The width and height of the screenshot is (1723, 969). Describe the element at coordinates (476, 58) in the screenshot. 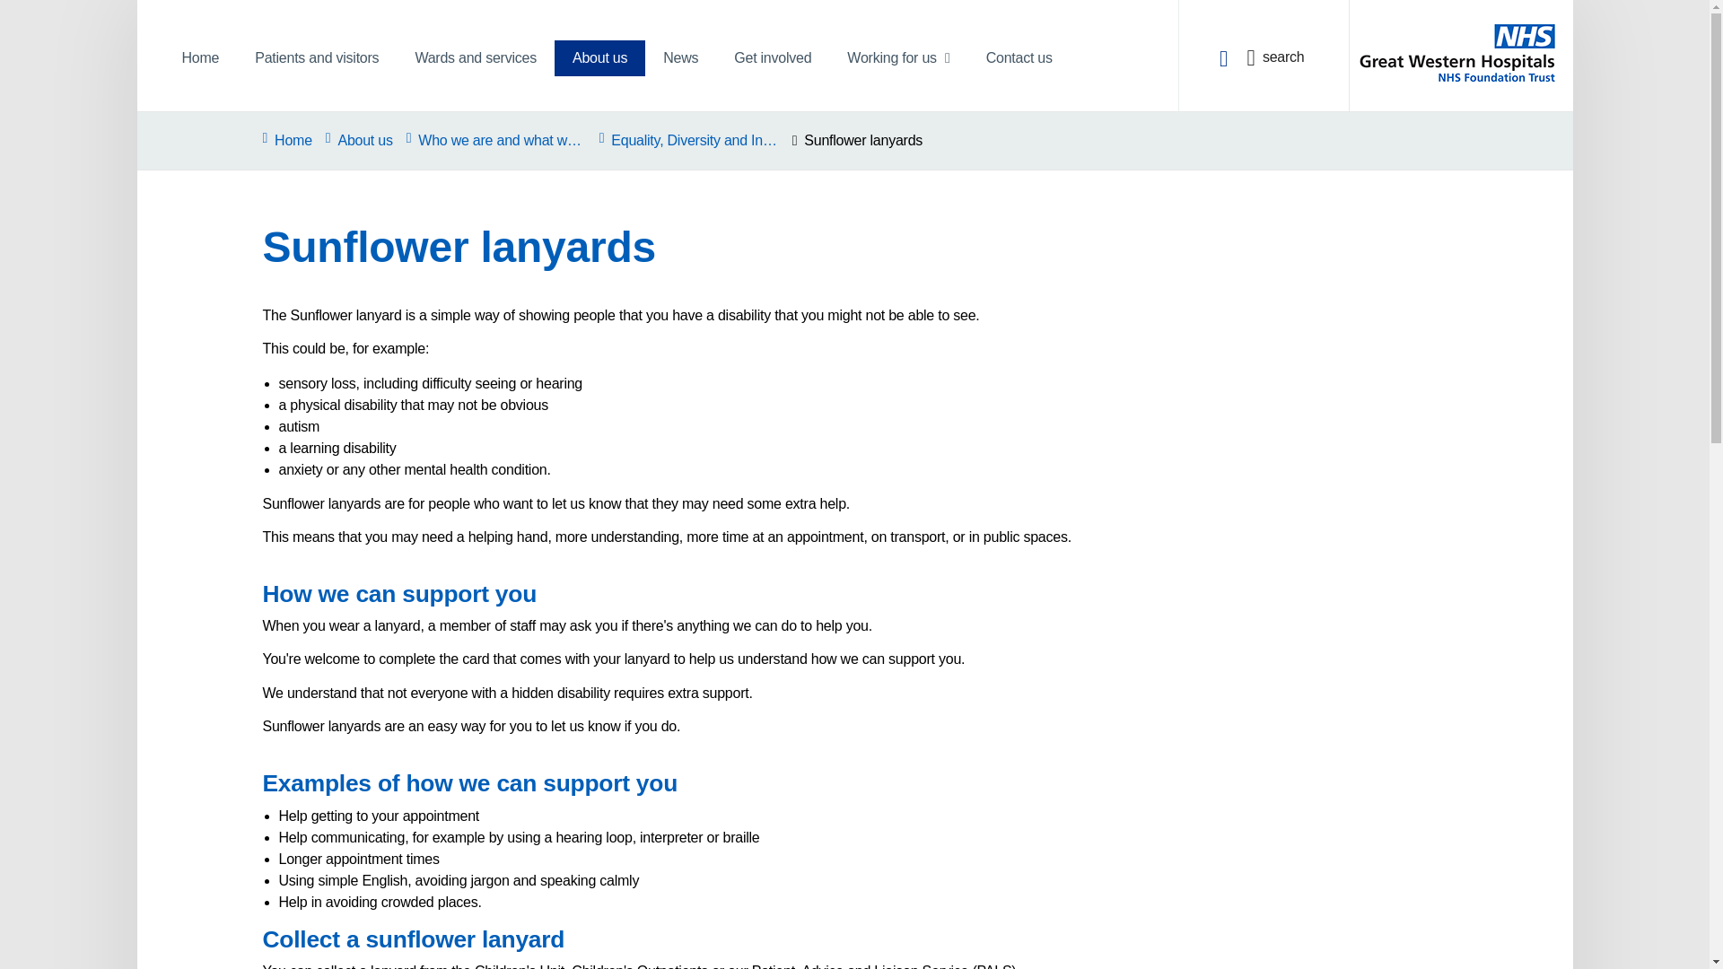

I see `Wards and services` at that location.